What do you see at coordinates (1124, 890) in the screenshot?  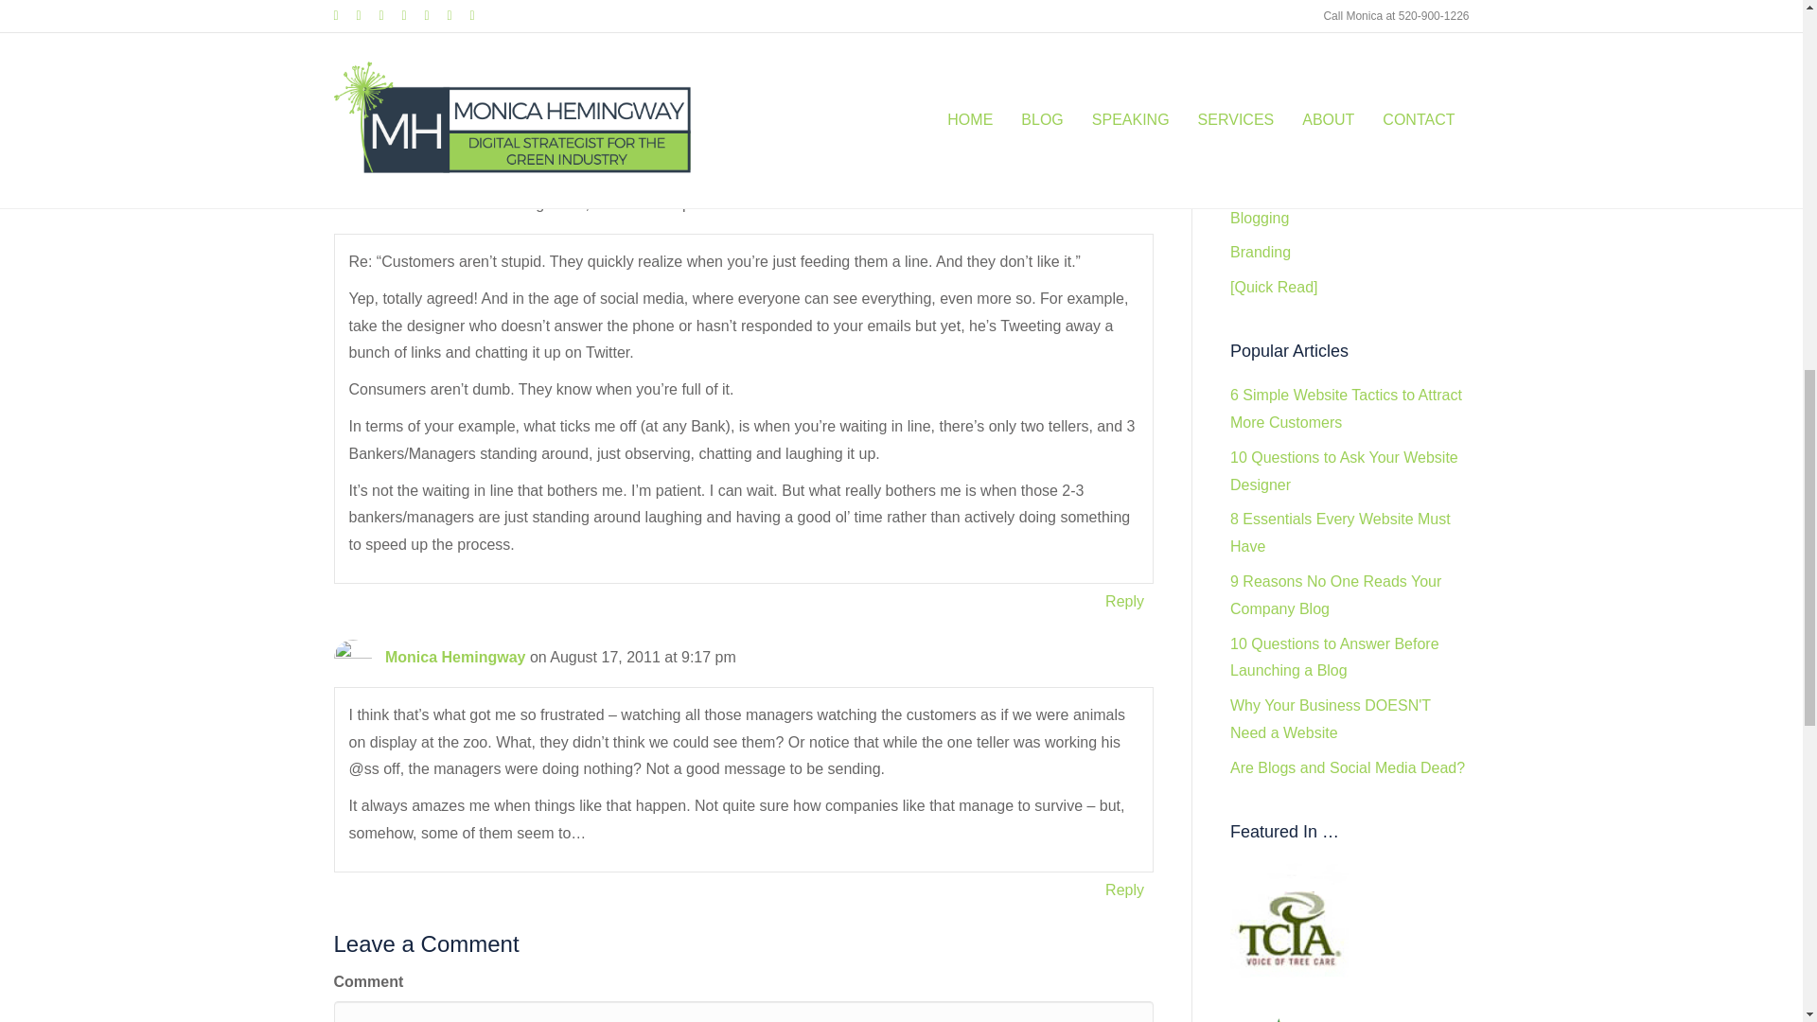 I see `Reply` at bounding box center [1124, 890].